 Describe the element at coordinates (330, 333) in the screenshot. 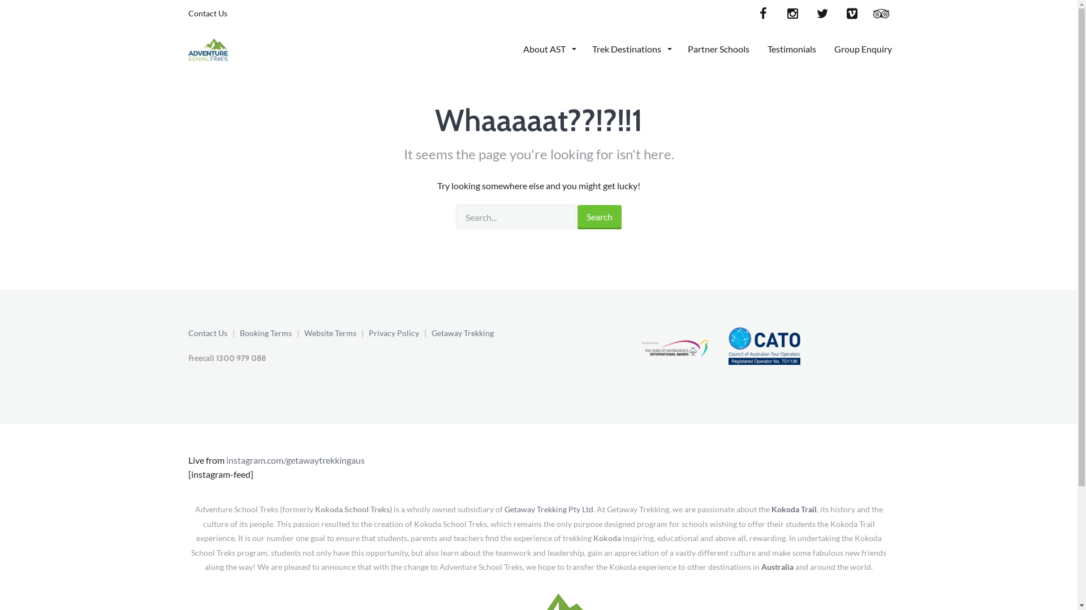

I see `Website Terms` at that location.